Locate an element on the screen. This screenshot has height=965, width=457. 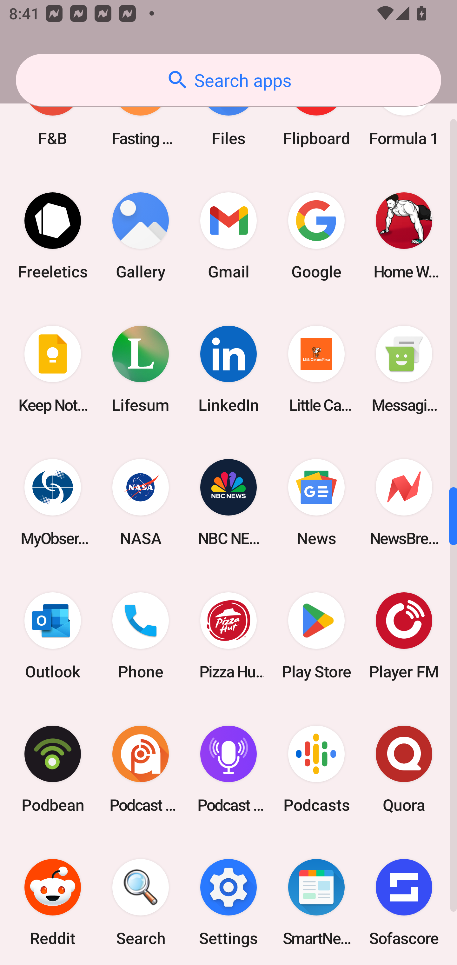
Gallery is located at coordinates (141, 236).